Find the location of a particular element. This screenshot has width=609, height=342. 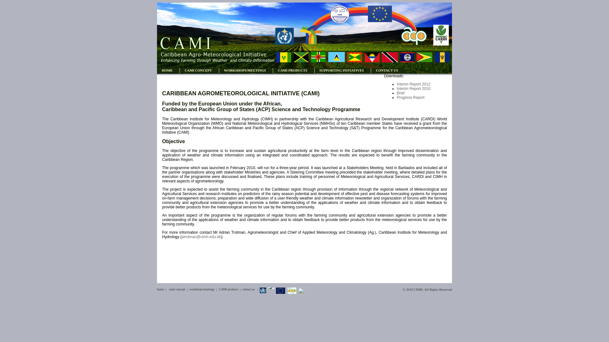

cami concept is located at coordinates (177, 289).